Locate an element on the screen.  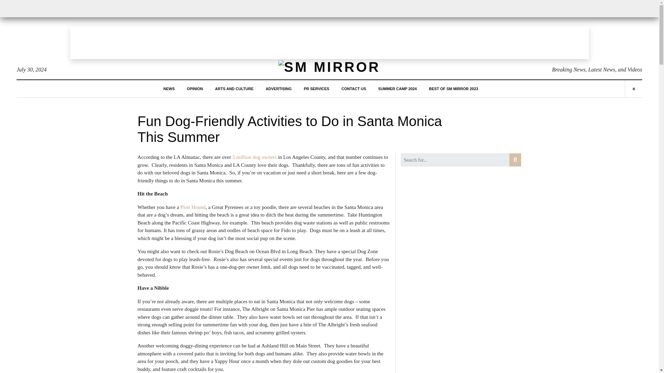
PR SERVICES is located at coordinates (316, 88).